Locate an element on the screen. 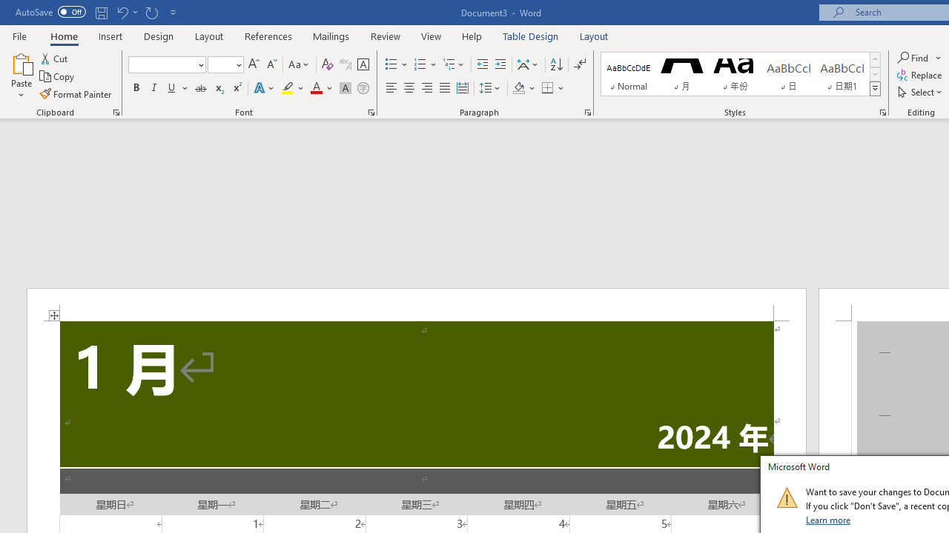 The width and height of the screenshot is (949, 533). Format Painter is located at coordinates (76, 93).